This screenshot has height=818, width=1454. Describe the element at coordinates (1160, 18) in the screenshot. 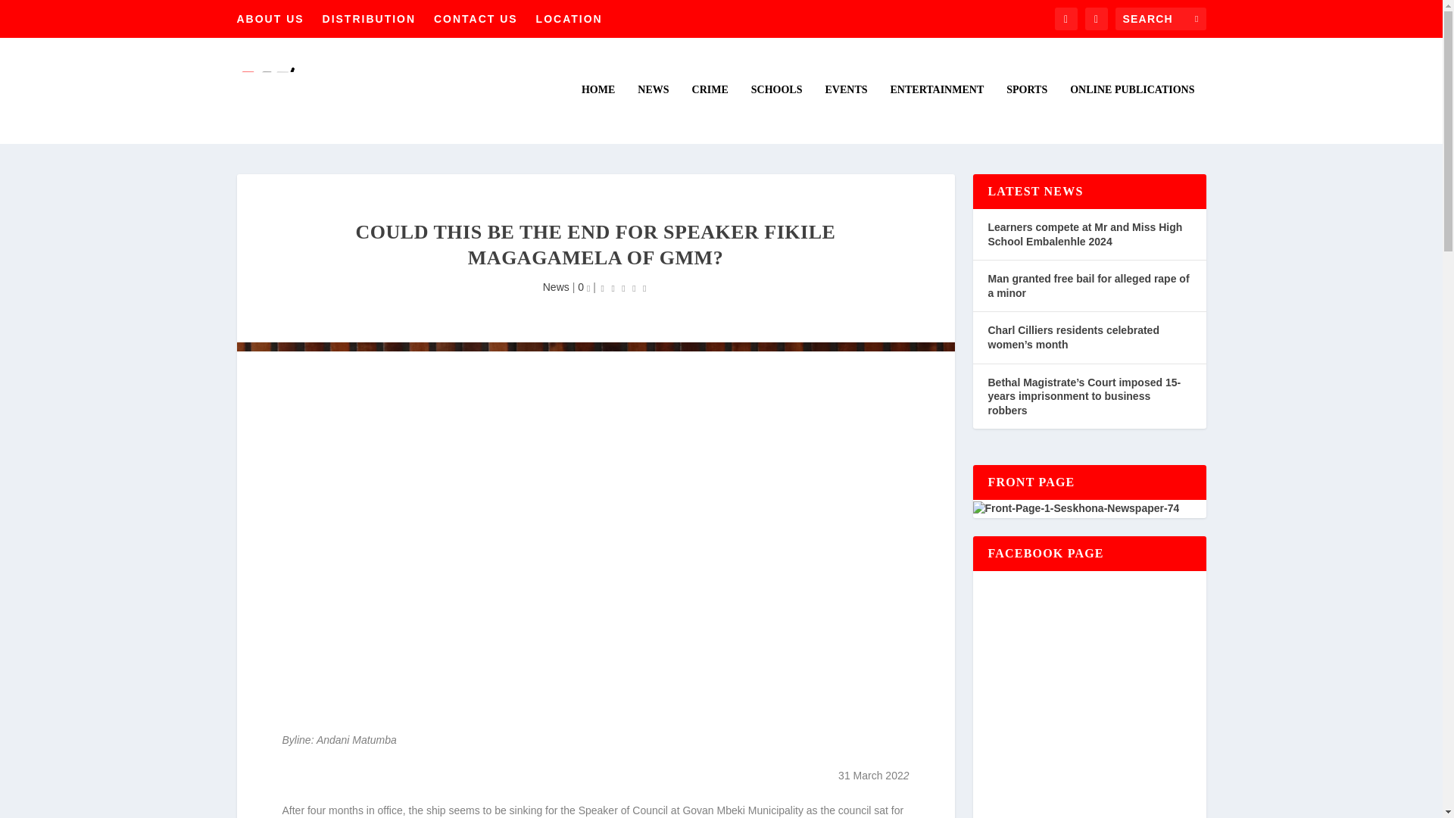

I see `Search for:` at that location.